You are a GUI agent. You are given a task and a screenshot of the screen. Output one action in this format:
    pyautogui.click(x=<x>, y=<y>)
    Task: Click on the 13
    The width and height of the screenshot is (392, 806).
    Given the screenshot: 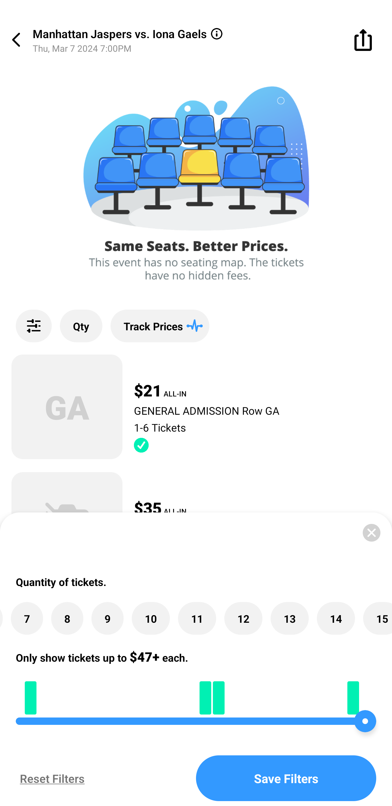 What is the action you would take?
    pyautogui.click(x=290, y=619)
    